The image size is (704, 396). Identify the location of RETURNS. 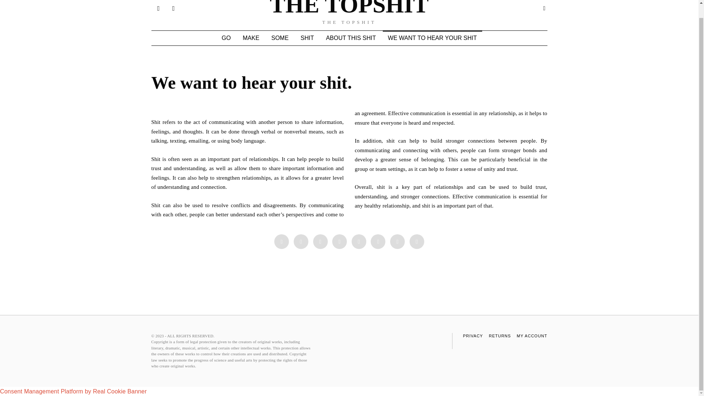
(499, 336).